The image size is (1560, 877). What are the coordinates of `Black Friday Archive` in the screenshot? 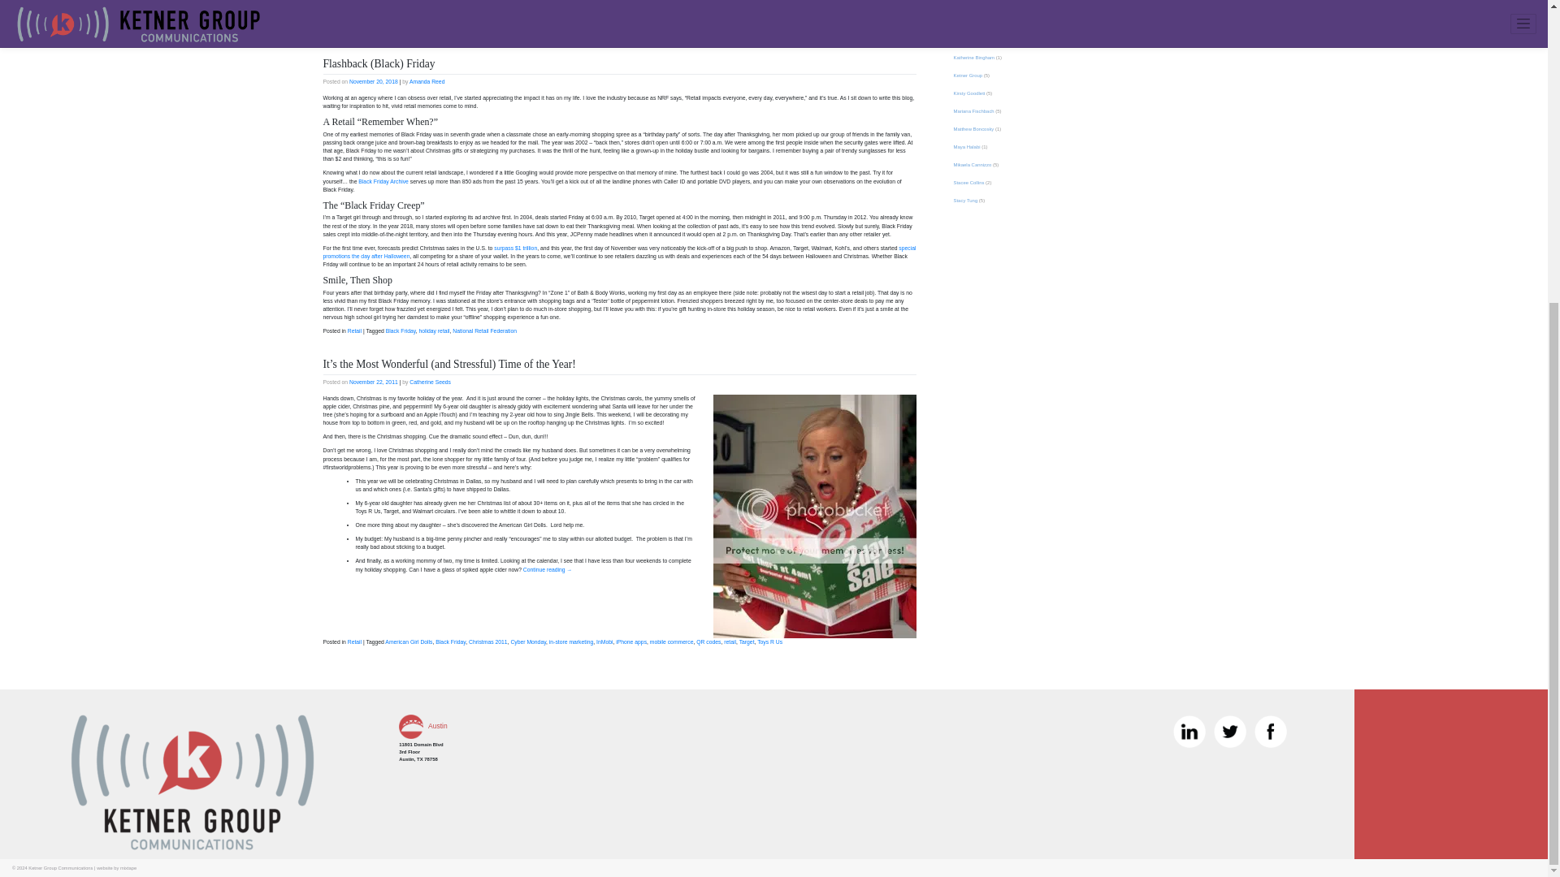 It's located at (383, 181).